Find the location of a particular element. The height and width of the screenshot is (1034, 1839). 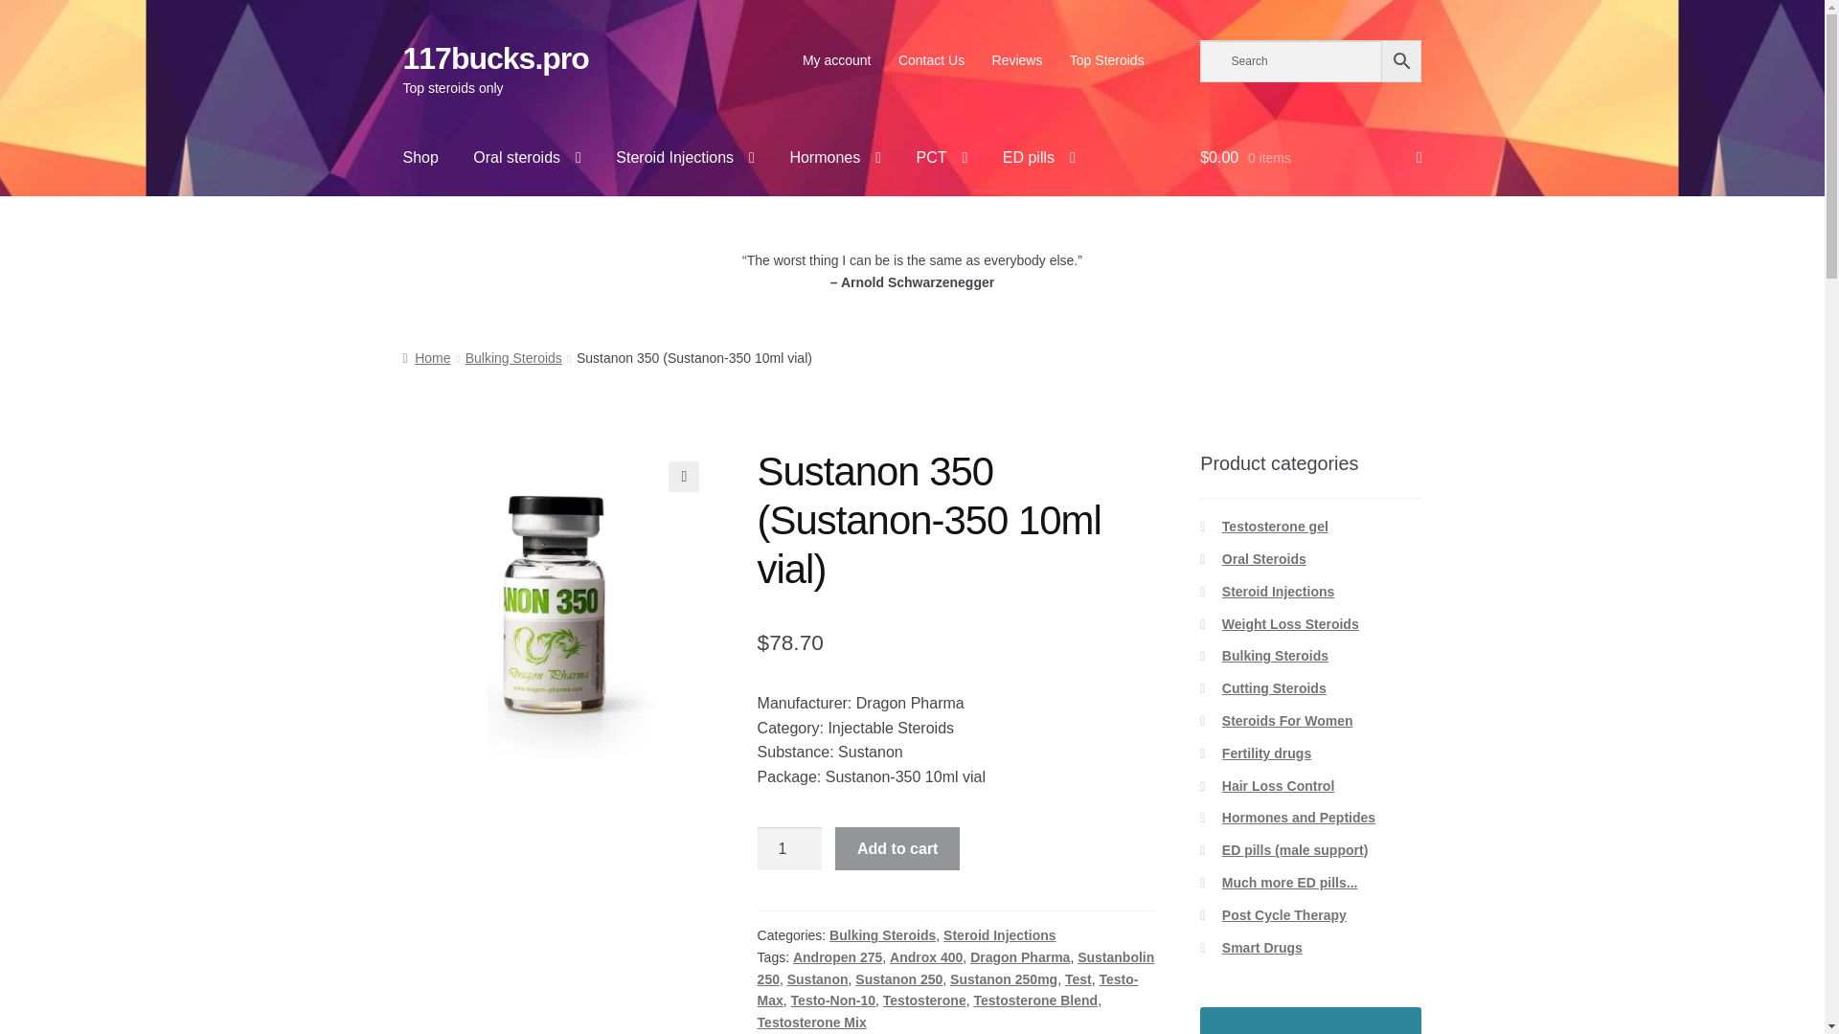

View your shopping cart is located at coordinates (1310, 158).